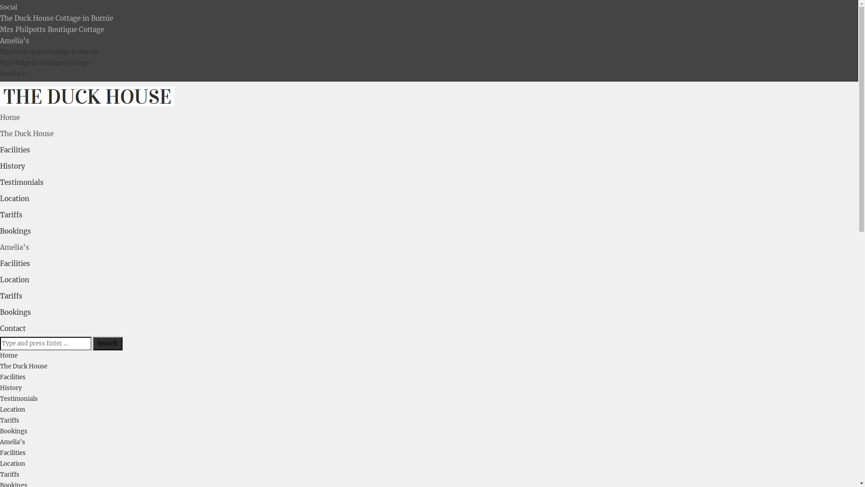 Image resolution: width=865 pixels, height=487 pixels. What do you see at coordinates (11, 215) in the screenshot?
I see `Tariffs` at bounding box center [11, 215].